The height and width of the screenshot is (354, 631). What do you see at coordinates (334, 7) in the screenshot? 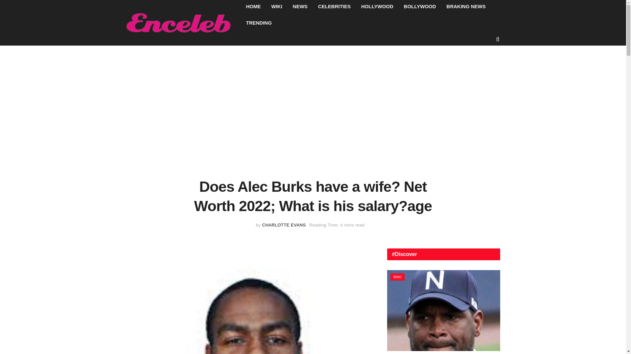
I see `CELEBRITIES` at bounding box center [334, 7].